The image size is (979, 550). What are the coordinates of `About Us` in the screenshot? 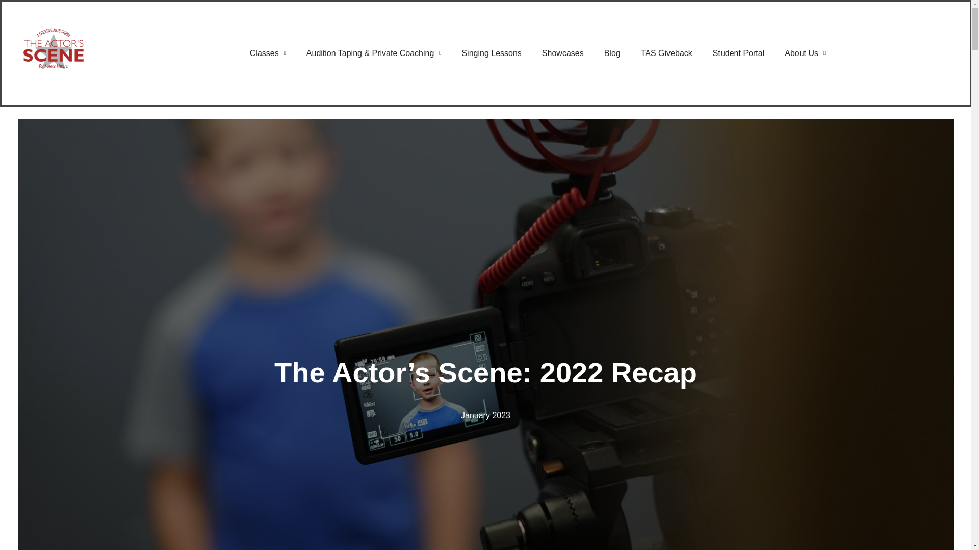 It's located at (805, 53).